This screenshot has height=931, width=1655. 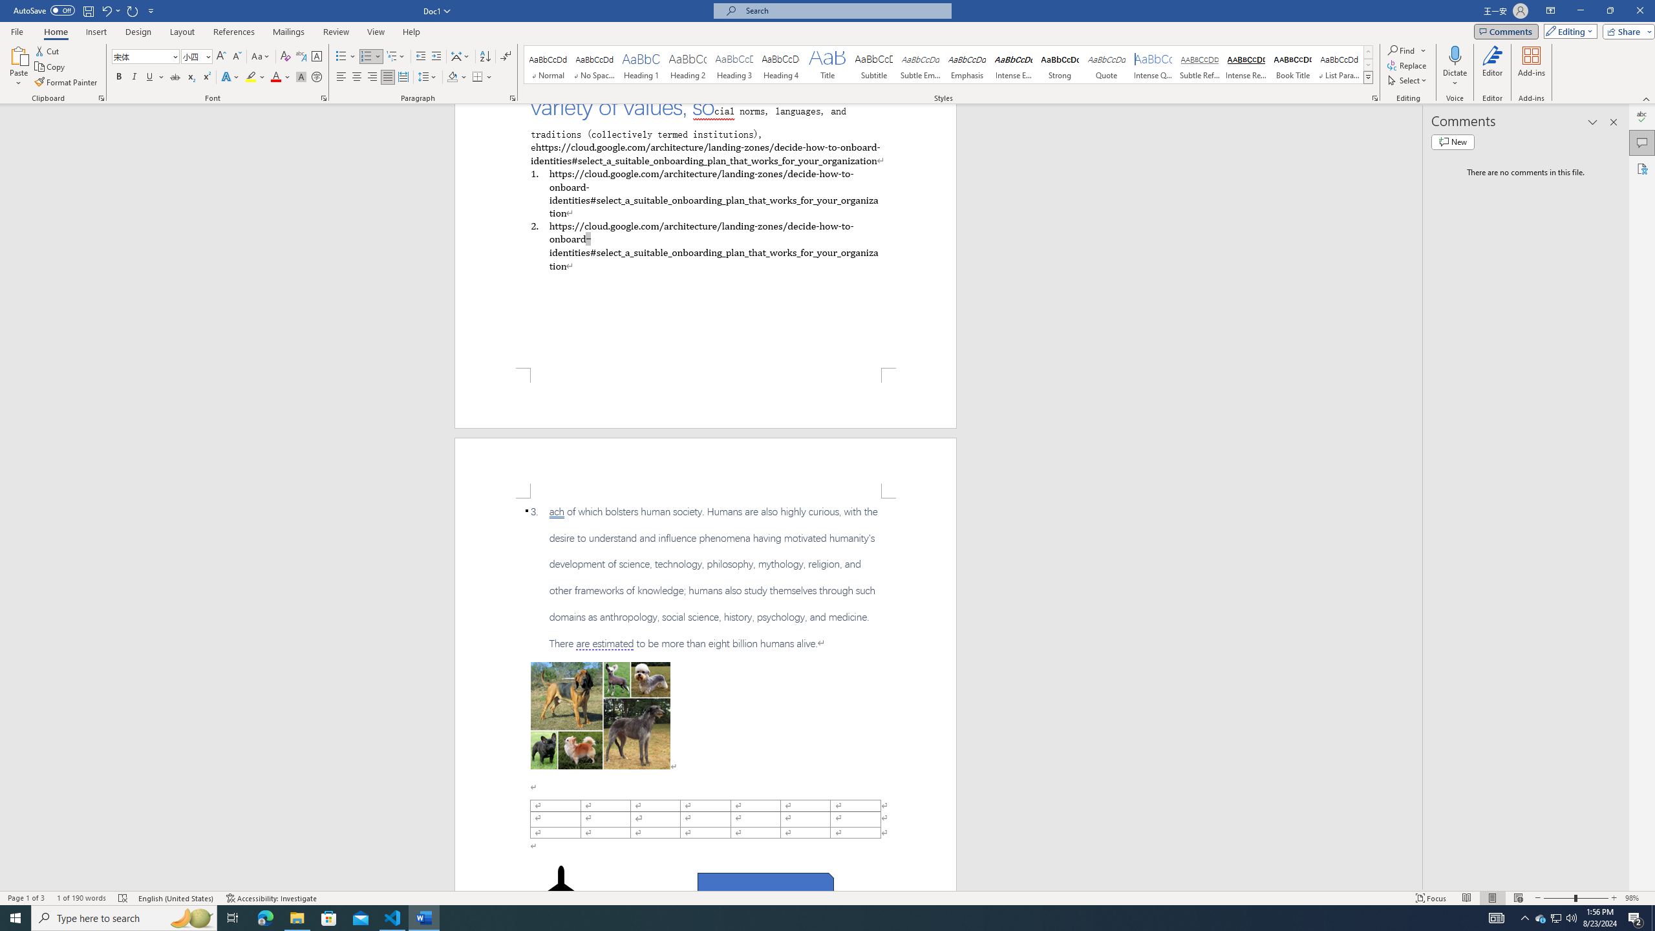 I want to click on Asian Layout, so click(x=460, y=57).